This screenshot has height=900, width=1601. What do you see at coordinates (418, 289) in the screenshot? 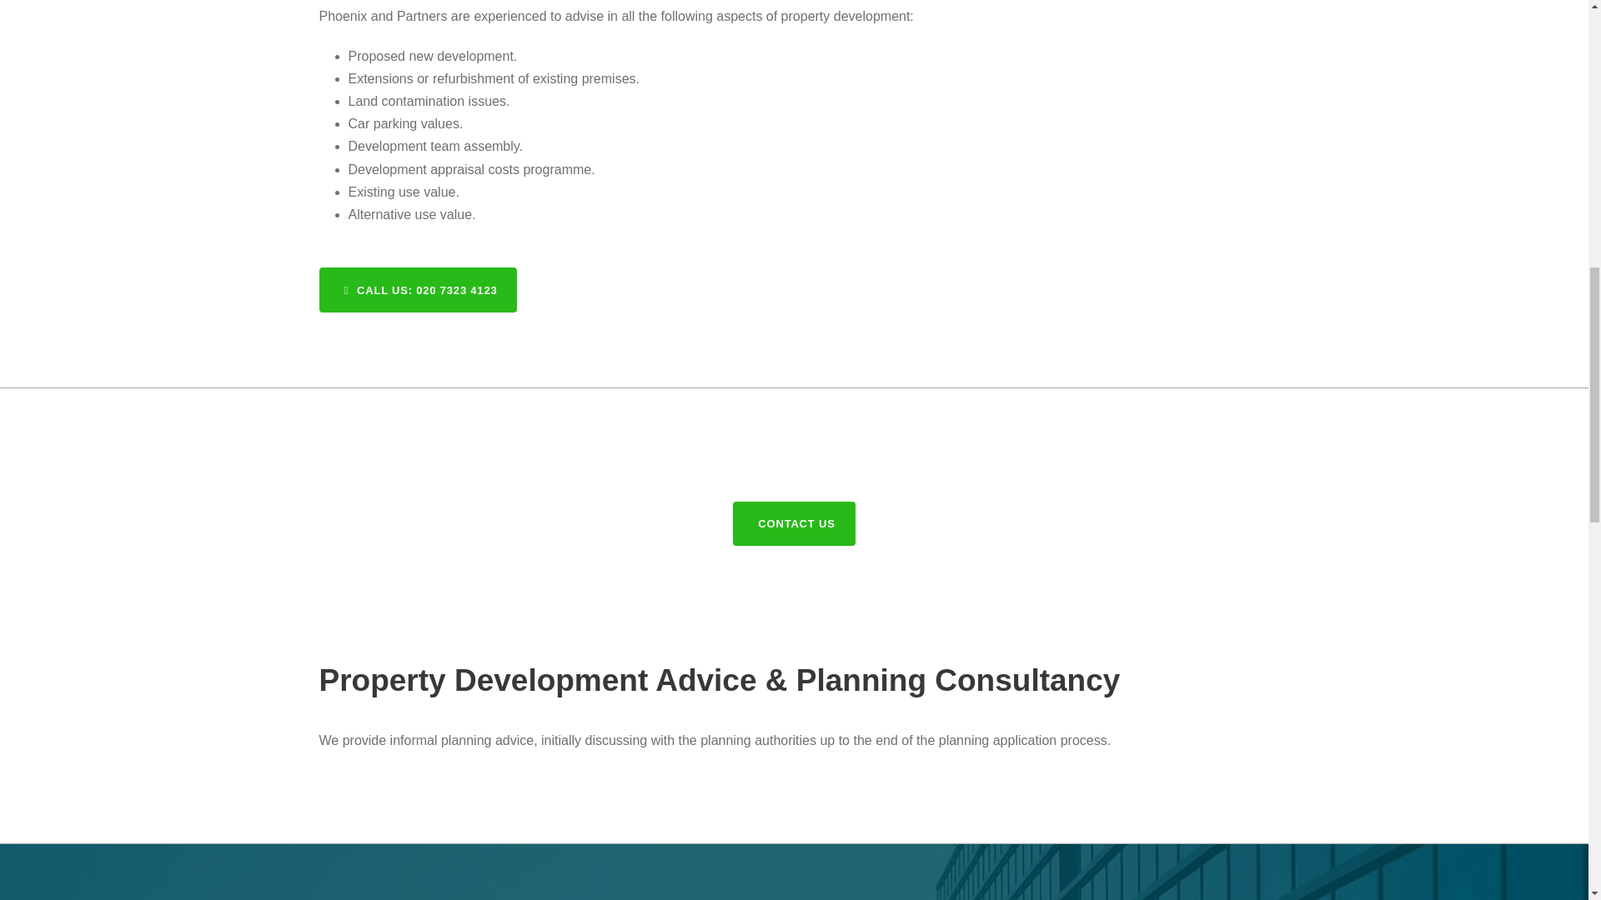
I see `CALL US: 020 7323 4123` at bounding box center [418, 289].